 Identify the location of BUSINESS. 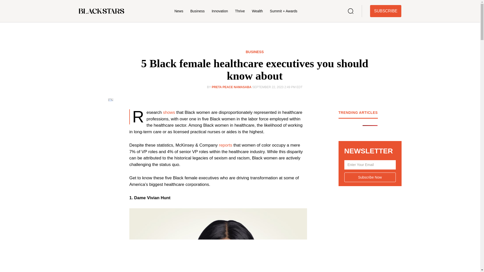
(255, 52).